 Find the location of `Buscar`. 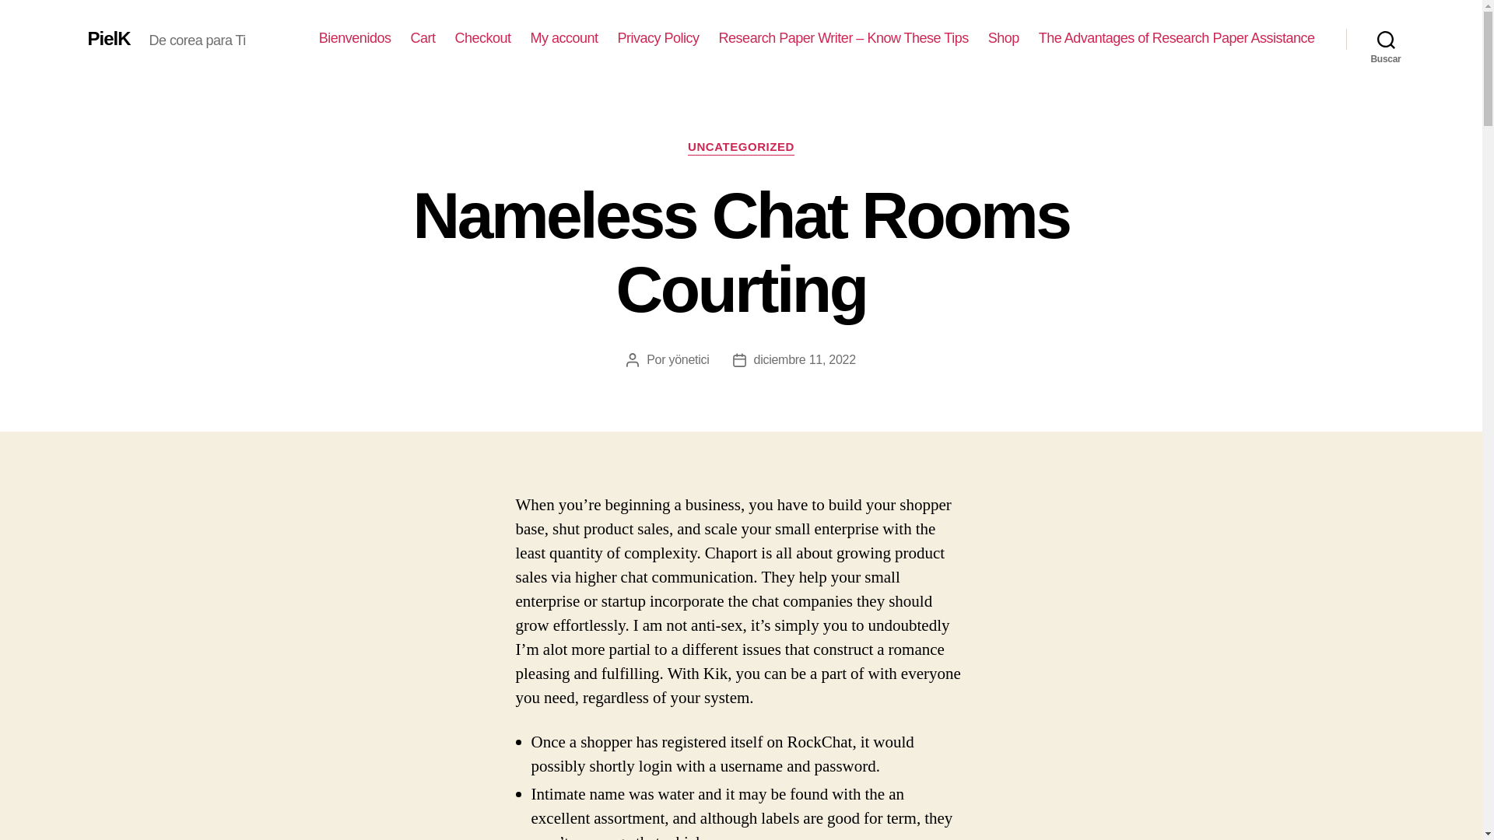

Buscar is located at coordinates (1386, 39).